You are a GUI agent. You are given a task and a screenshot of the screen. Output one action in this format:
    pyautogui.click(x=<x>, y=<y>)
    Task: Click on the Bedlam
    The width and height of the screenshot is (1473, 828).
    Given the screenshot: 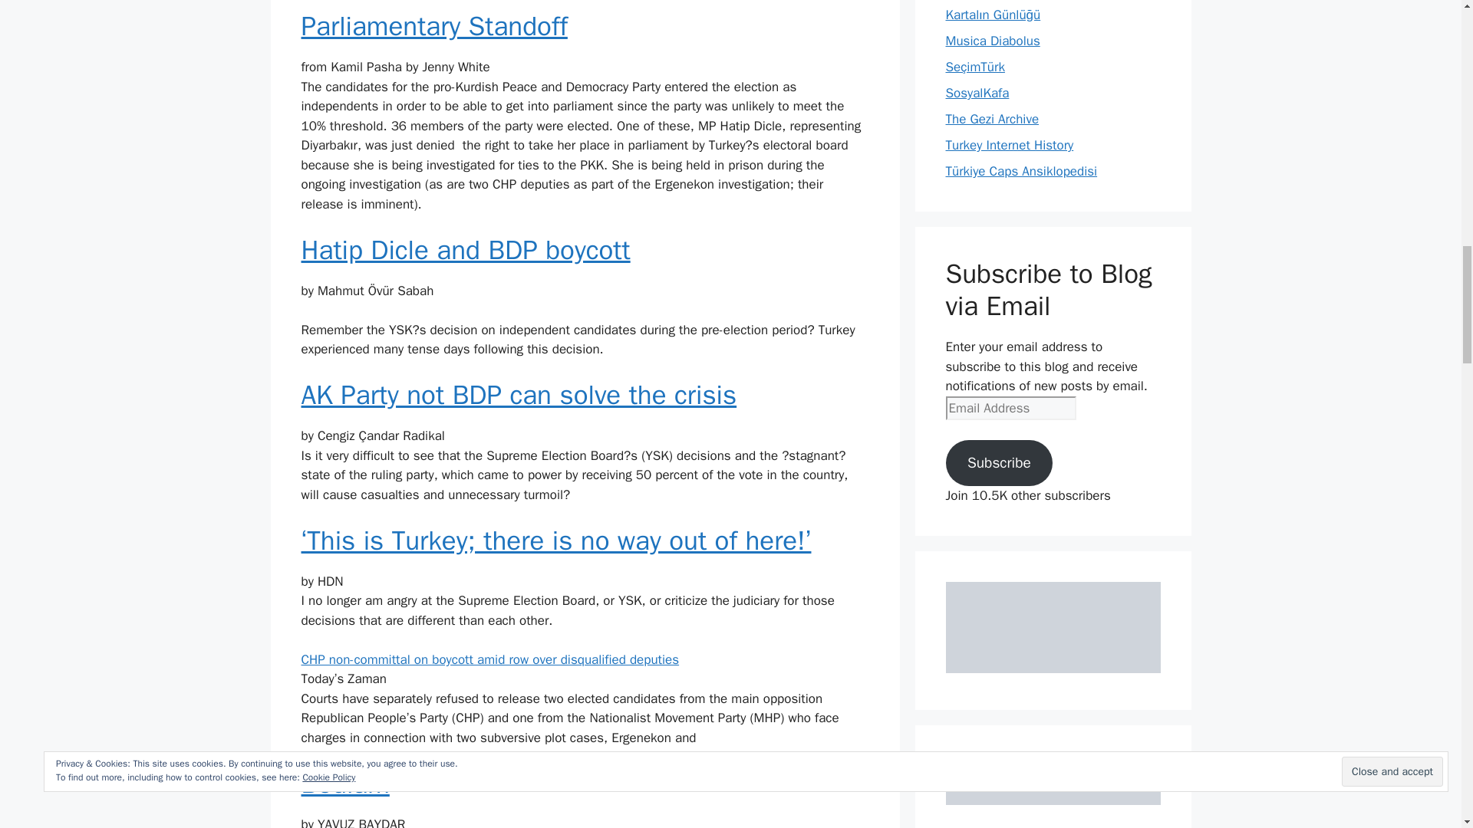 What is the action you would take?
    pyautogui.click(x=344, y=784)
    